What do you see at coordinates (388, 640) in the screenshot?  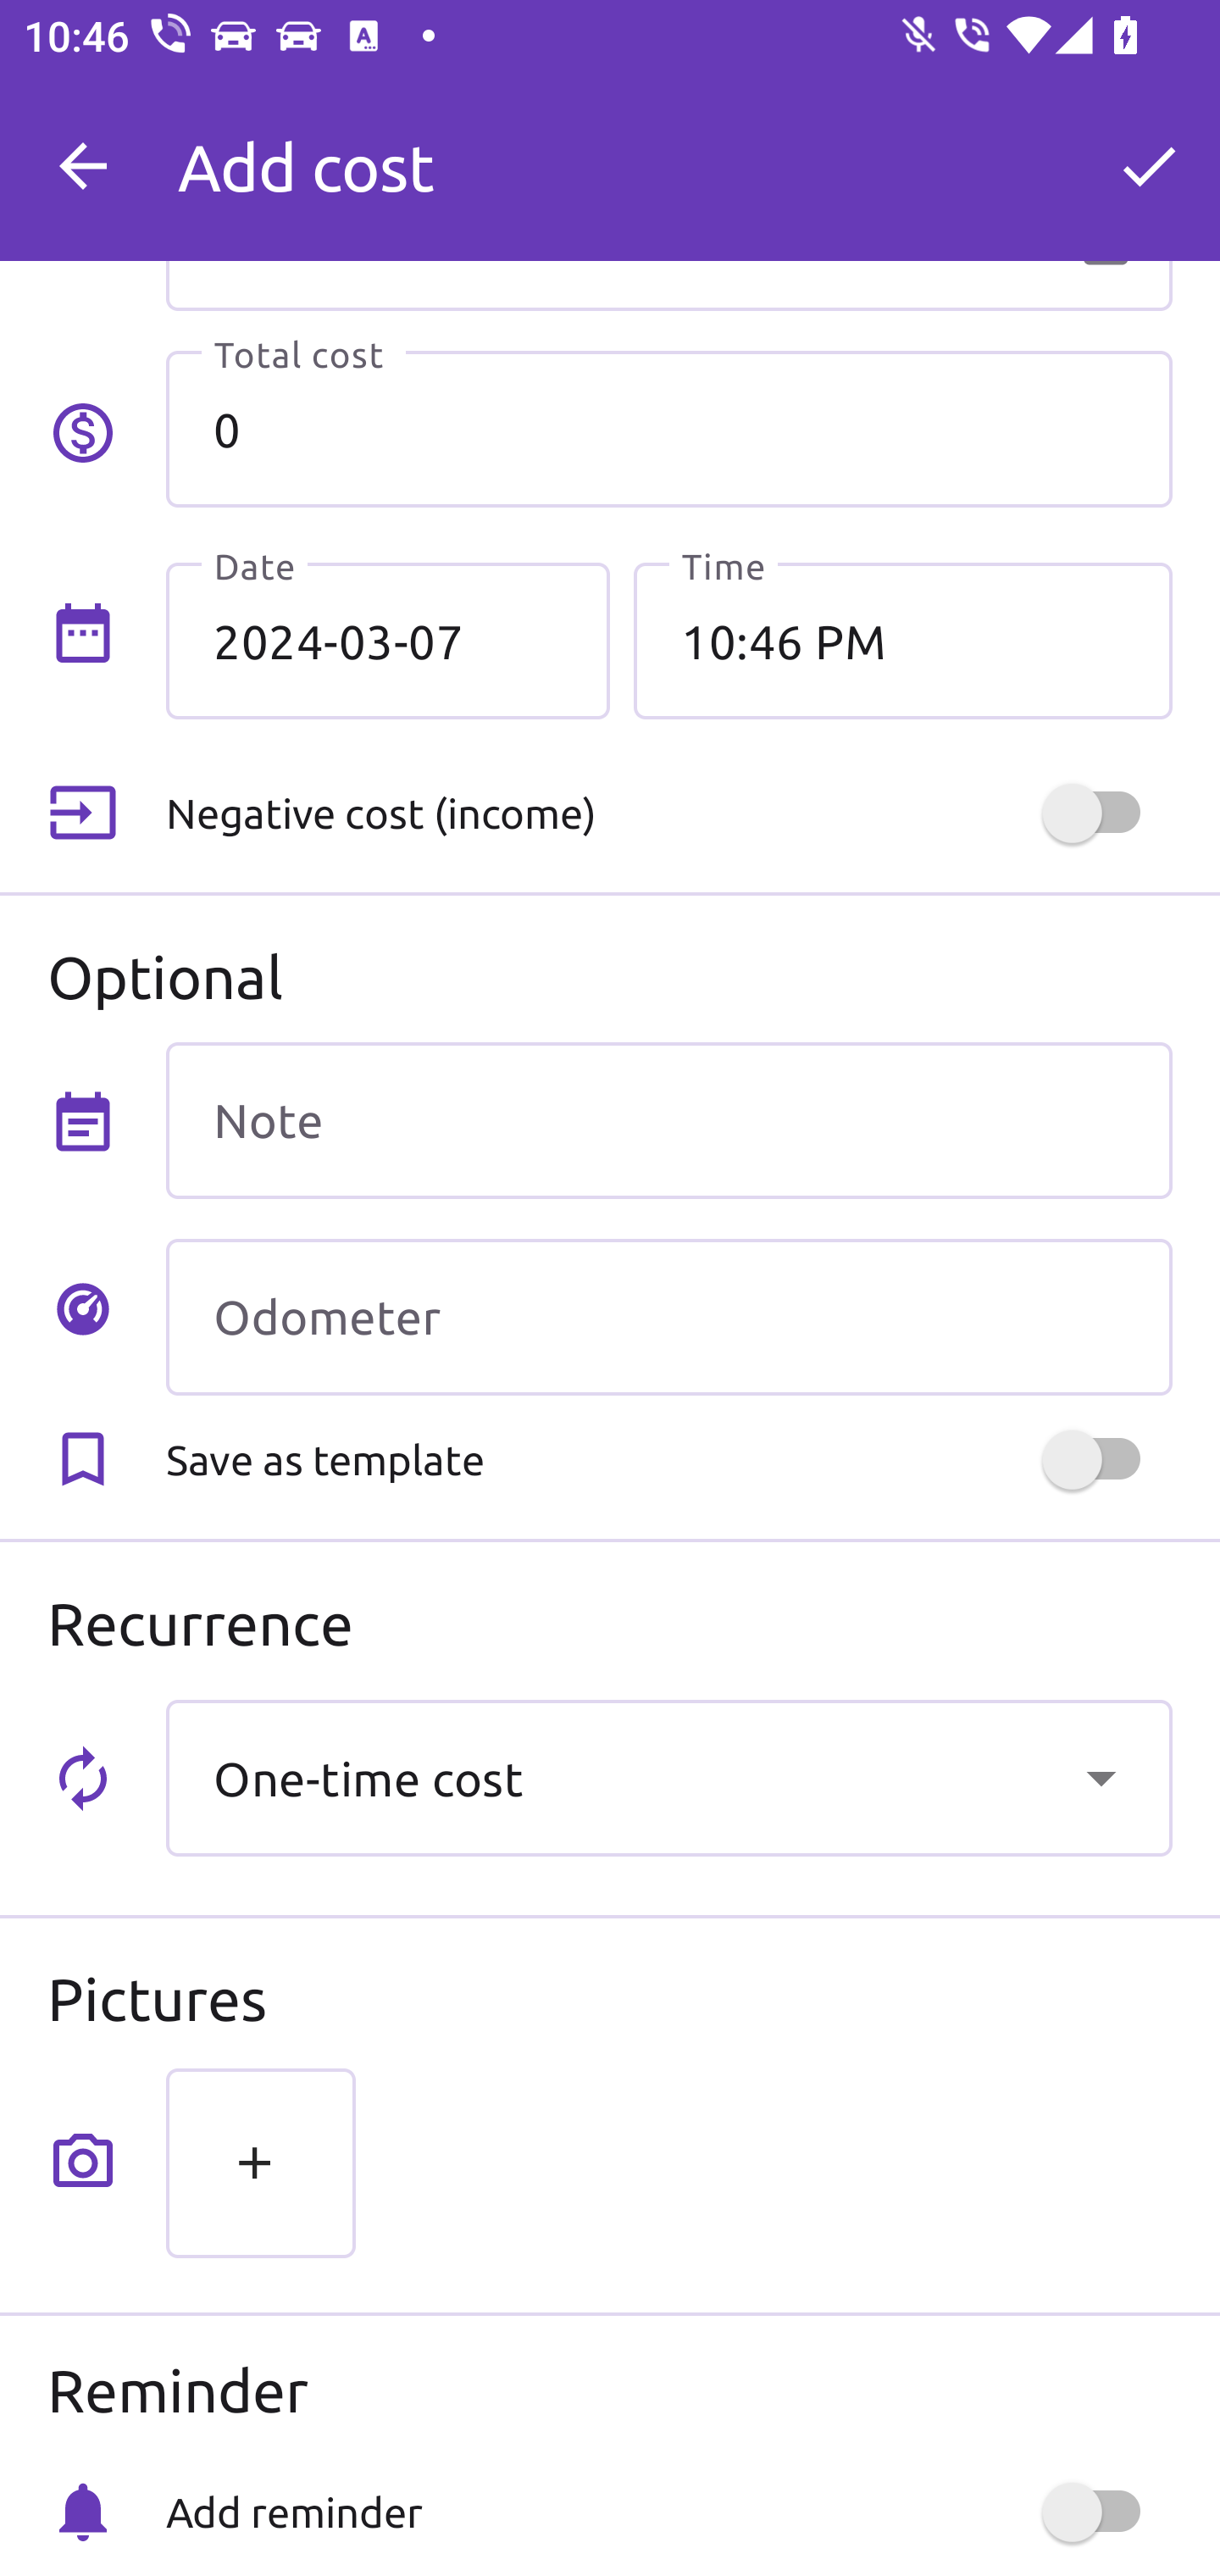 I see `2024-03-07` at bounding box center [388, 640].